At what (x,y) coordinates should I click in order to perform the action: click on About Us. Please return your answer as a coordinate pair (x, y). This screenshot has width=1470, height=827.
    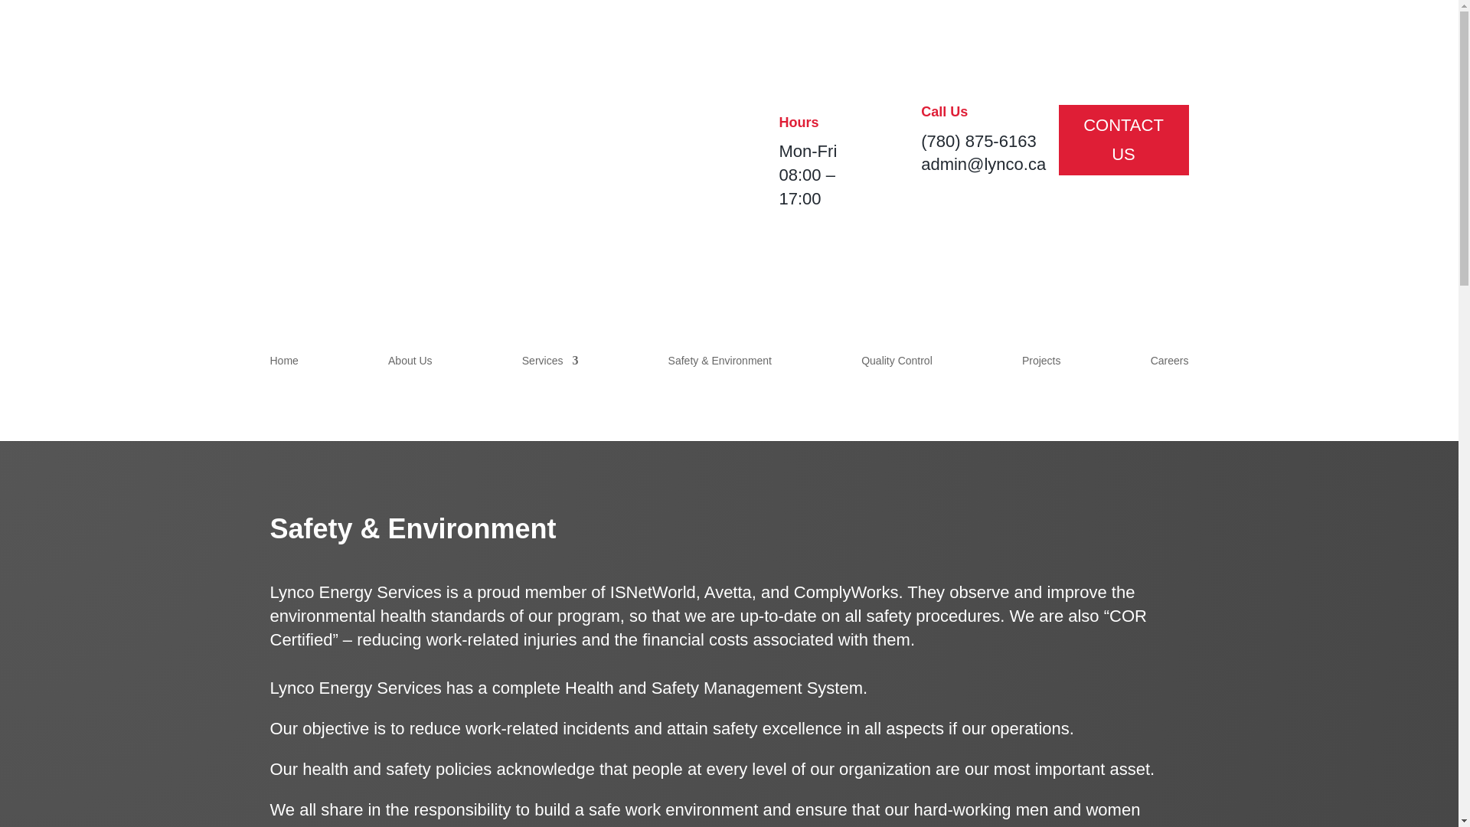
    Looking at the image, I should click on (410, 364).